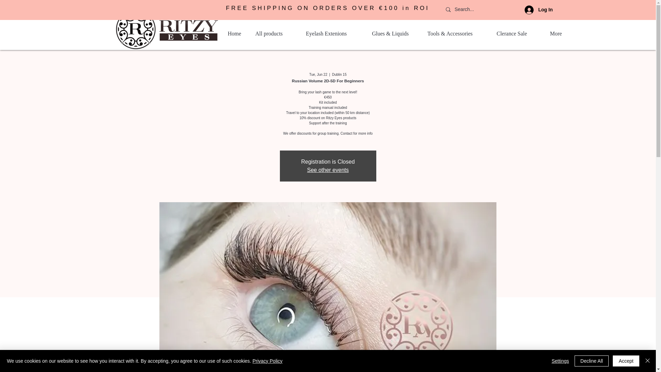 The image size is (661, 372). Describe the element at coordinates (275, 33) in the screenshot. I see `All products` at that location.